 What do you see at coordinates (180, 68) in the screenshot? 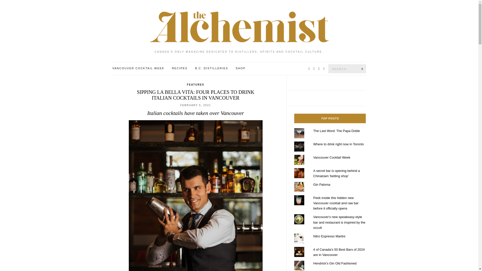
I see `RECIPES` at bounding box center [180, 68].